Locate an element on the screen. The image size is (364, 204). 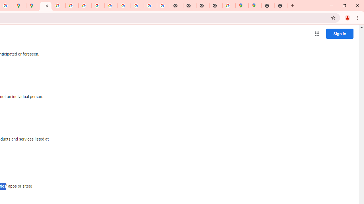
New Tab is located at coordinates (216, 6).